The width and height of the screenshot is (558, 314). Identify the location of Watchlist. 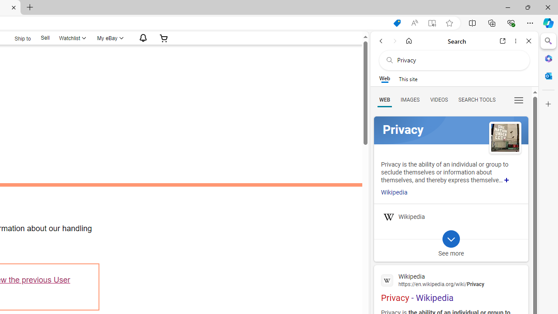
(72, 38).